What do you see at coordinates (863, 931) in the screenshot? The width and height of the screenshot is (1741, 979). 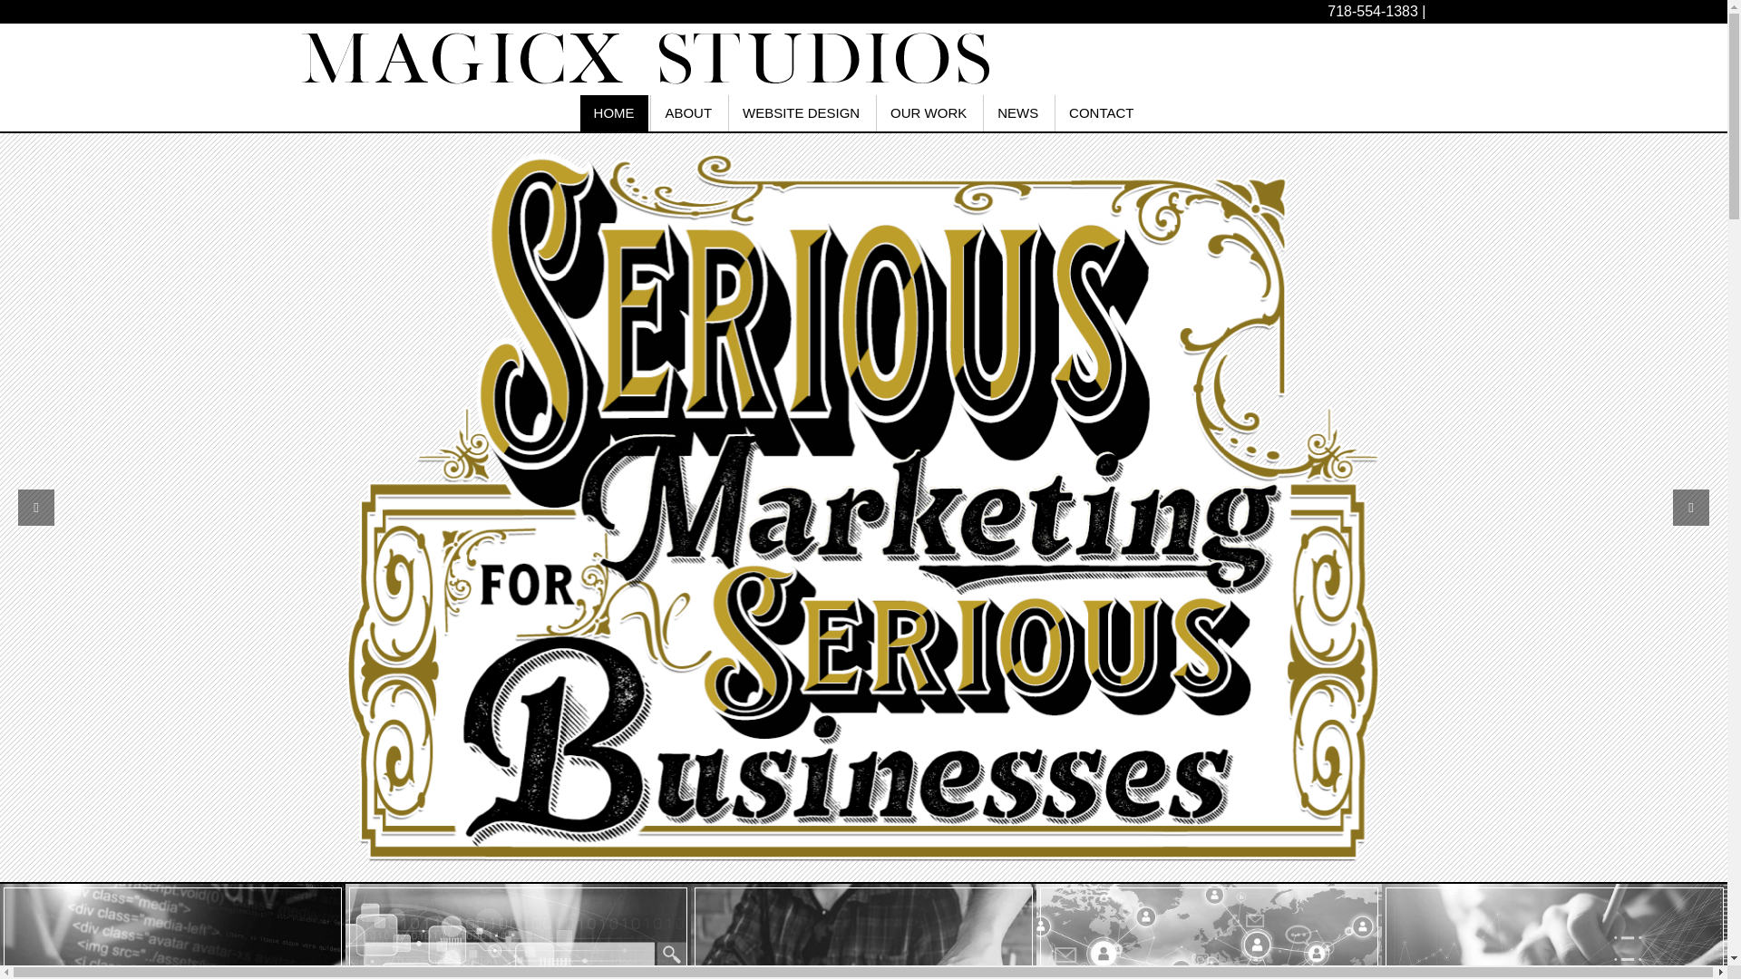 I see `CONTACT` at bounding box center [863, 931].